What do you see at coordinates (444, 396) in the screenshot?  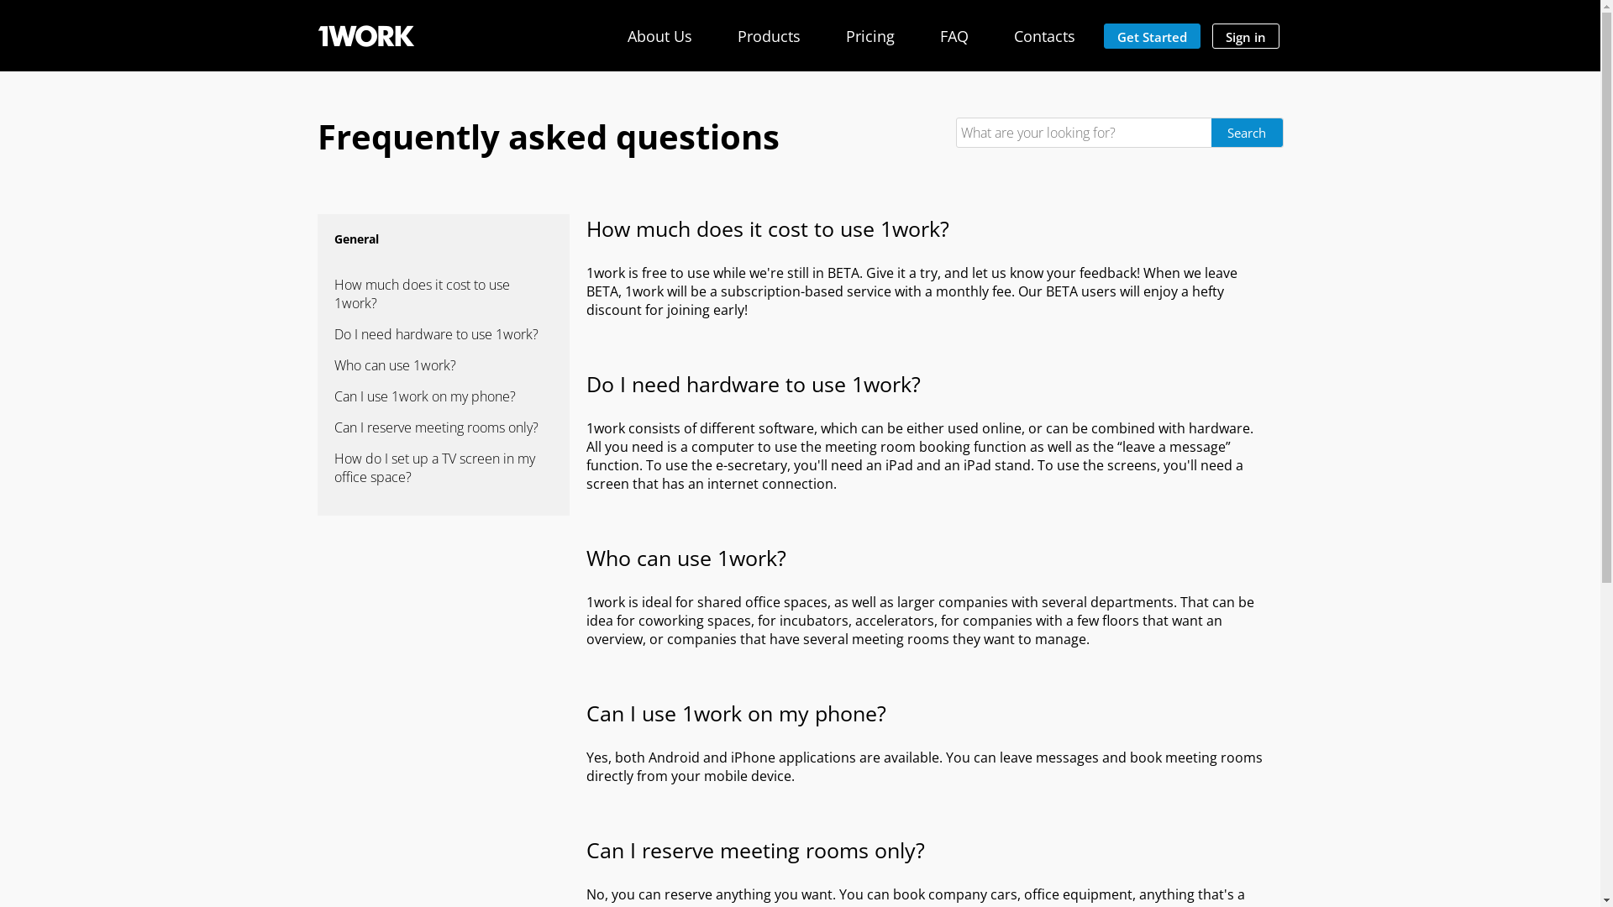 I see `Can I use 1work on my phone?` at bounding box center [444, 396].